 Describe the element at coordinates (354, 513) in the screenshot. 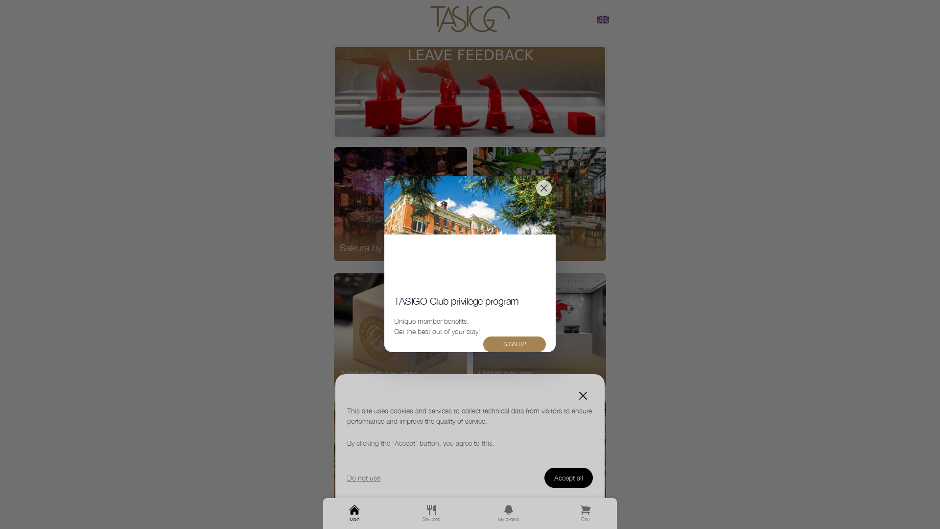

I see `Main` at that location.